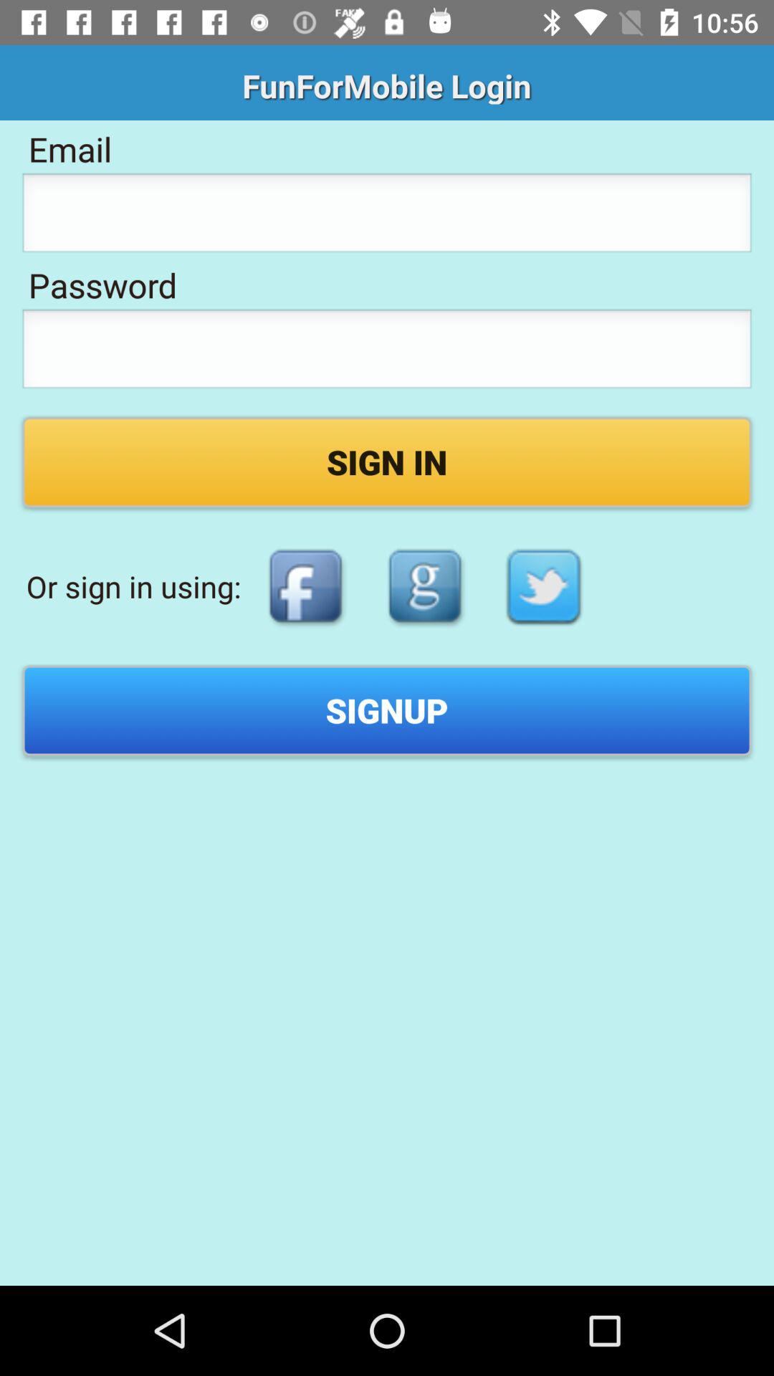 This screenshot has width=774, height=1376. I want to click on open the icon next to the or sign in icon, so click(305, 586).